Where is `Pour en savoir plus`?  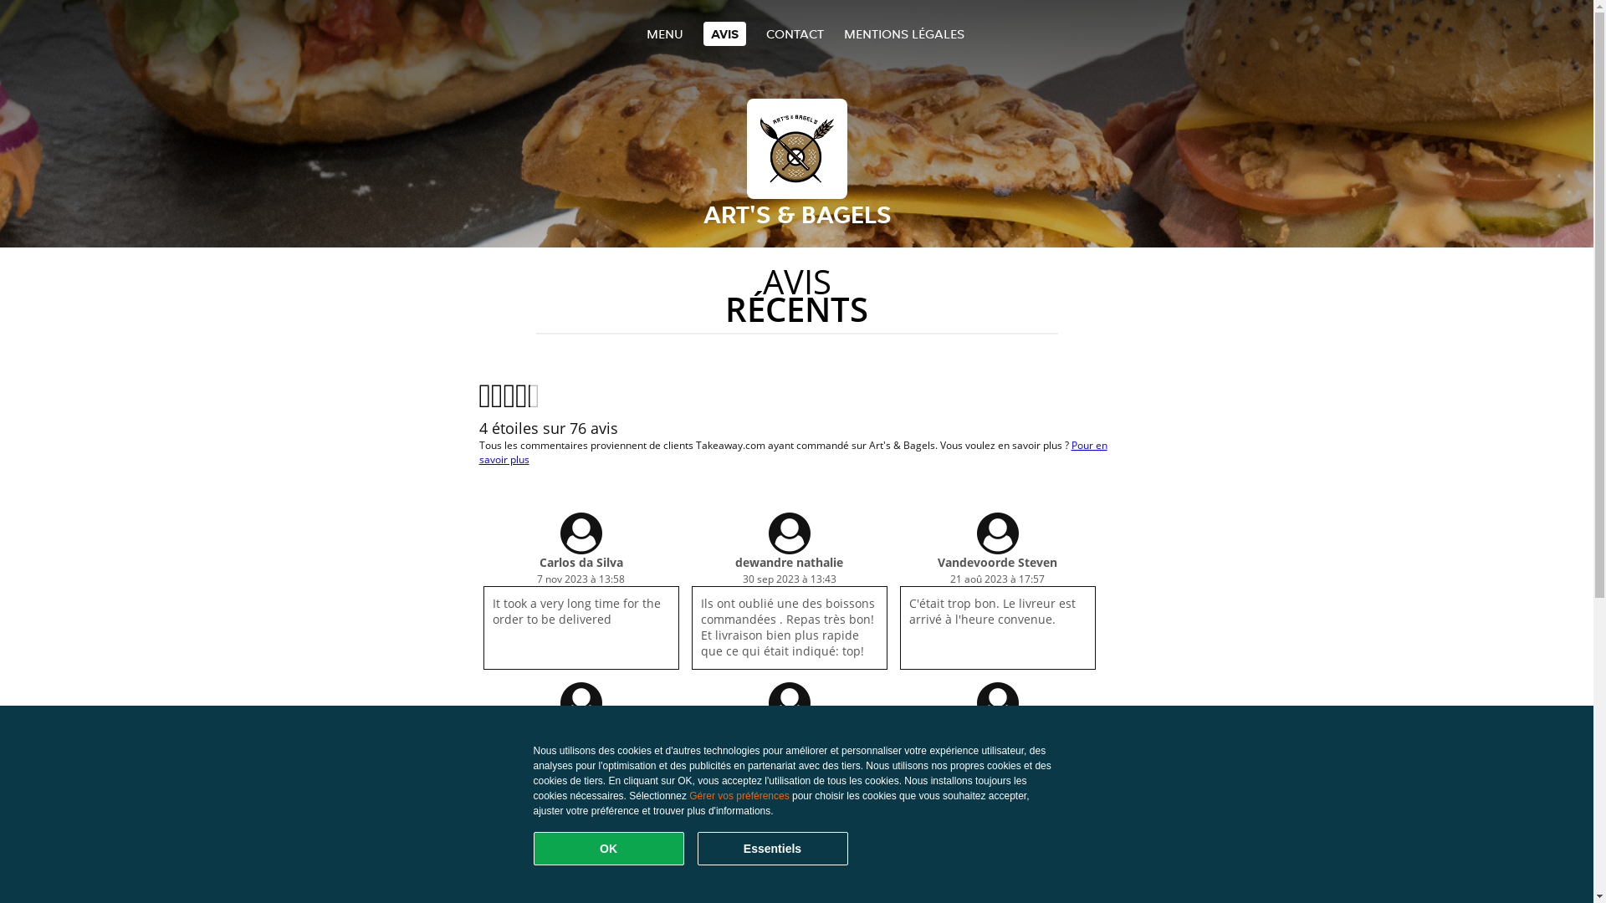 Pour en savoir plus is located at coordinates (793, 452).